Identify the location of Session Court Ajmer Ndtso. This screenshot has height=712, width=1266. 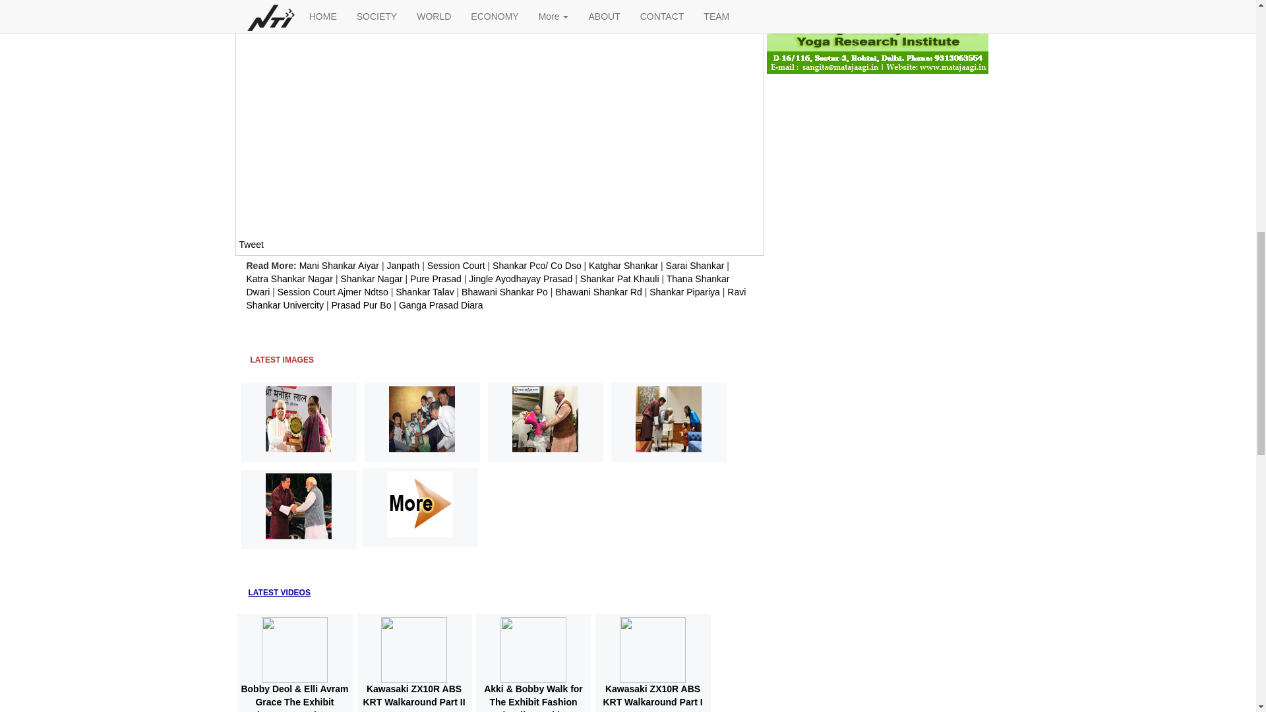
(332, 292).